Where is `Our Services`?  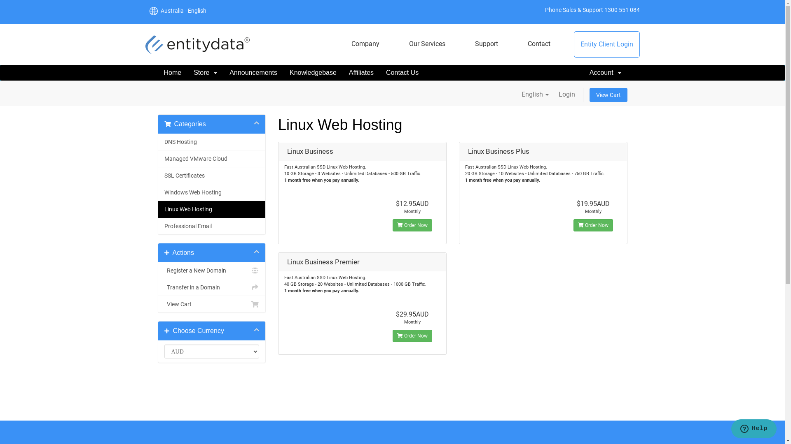
Our Services is located at coordinates (427, 44).